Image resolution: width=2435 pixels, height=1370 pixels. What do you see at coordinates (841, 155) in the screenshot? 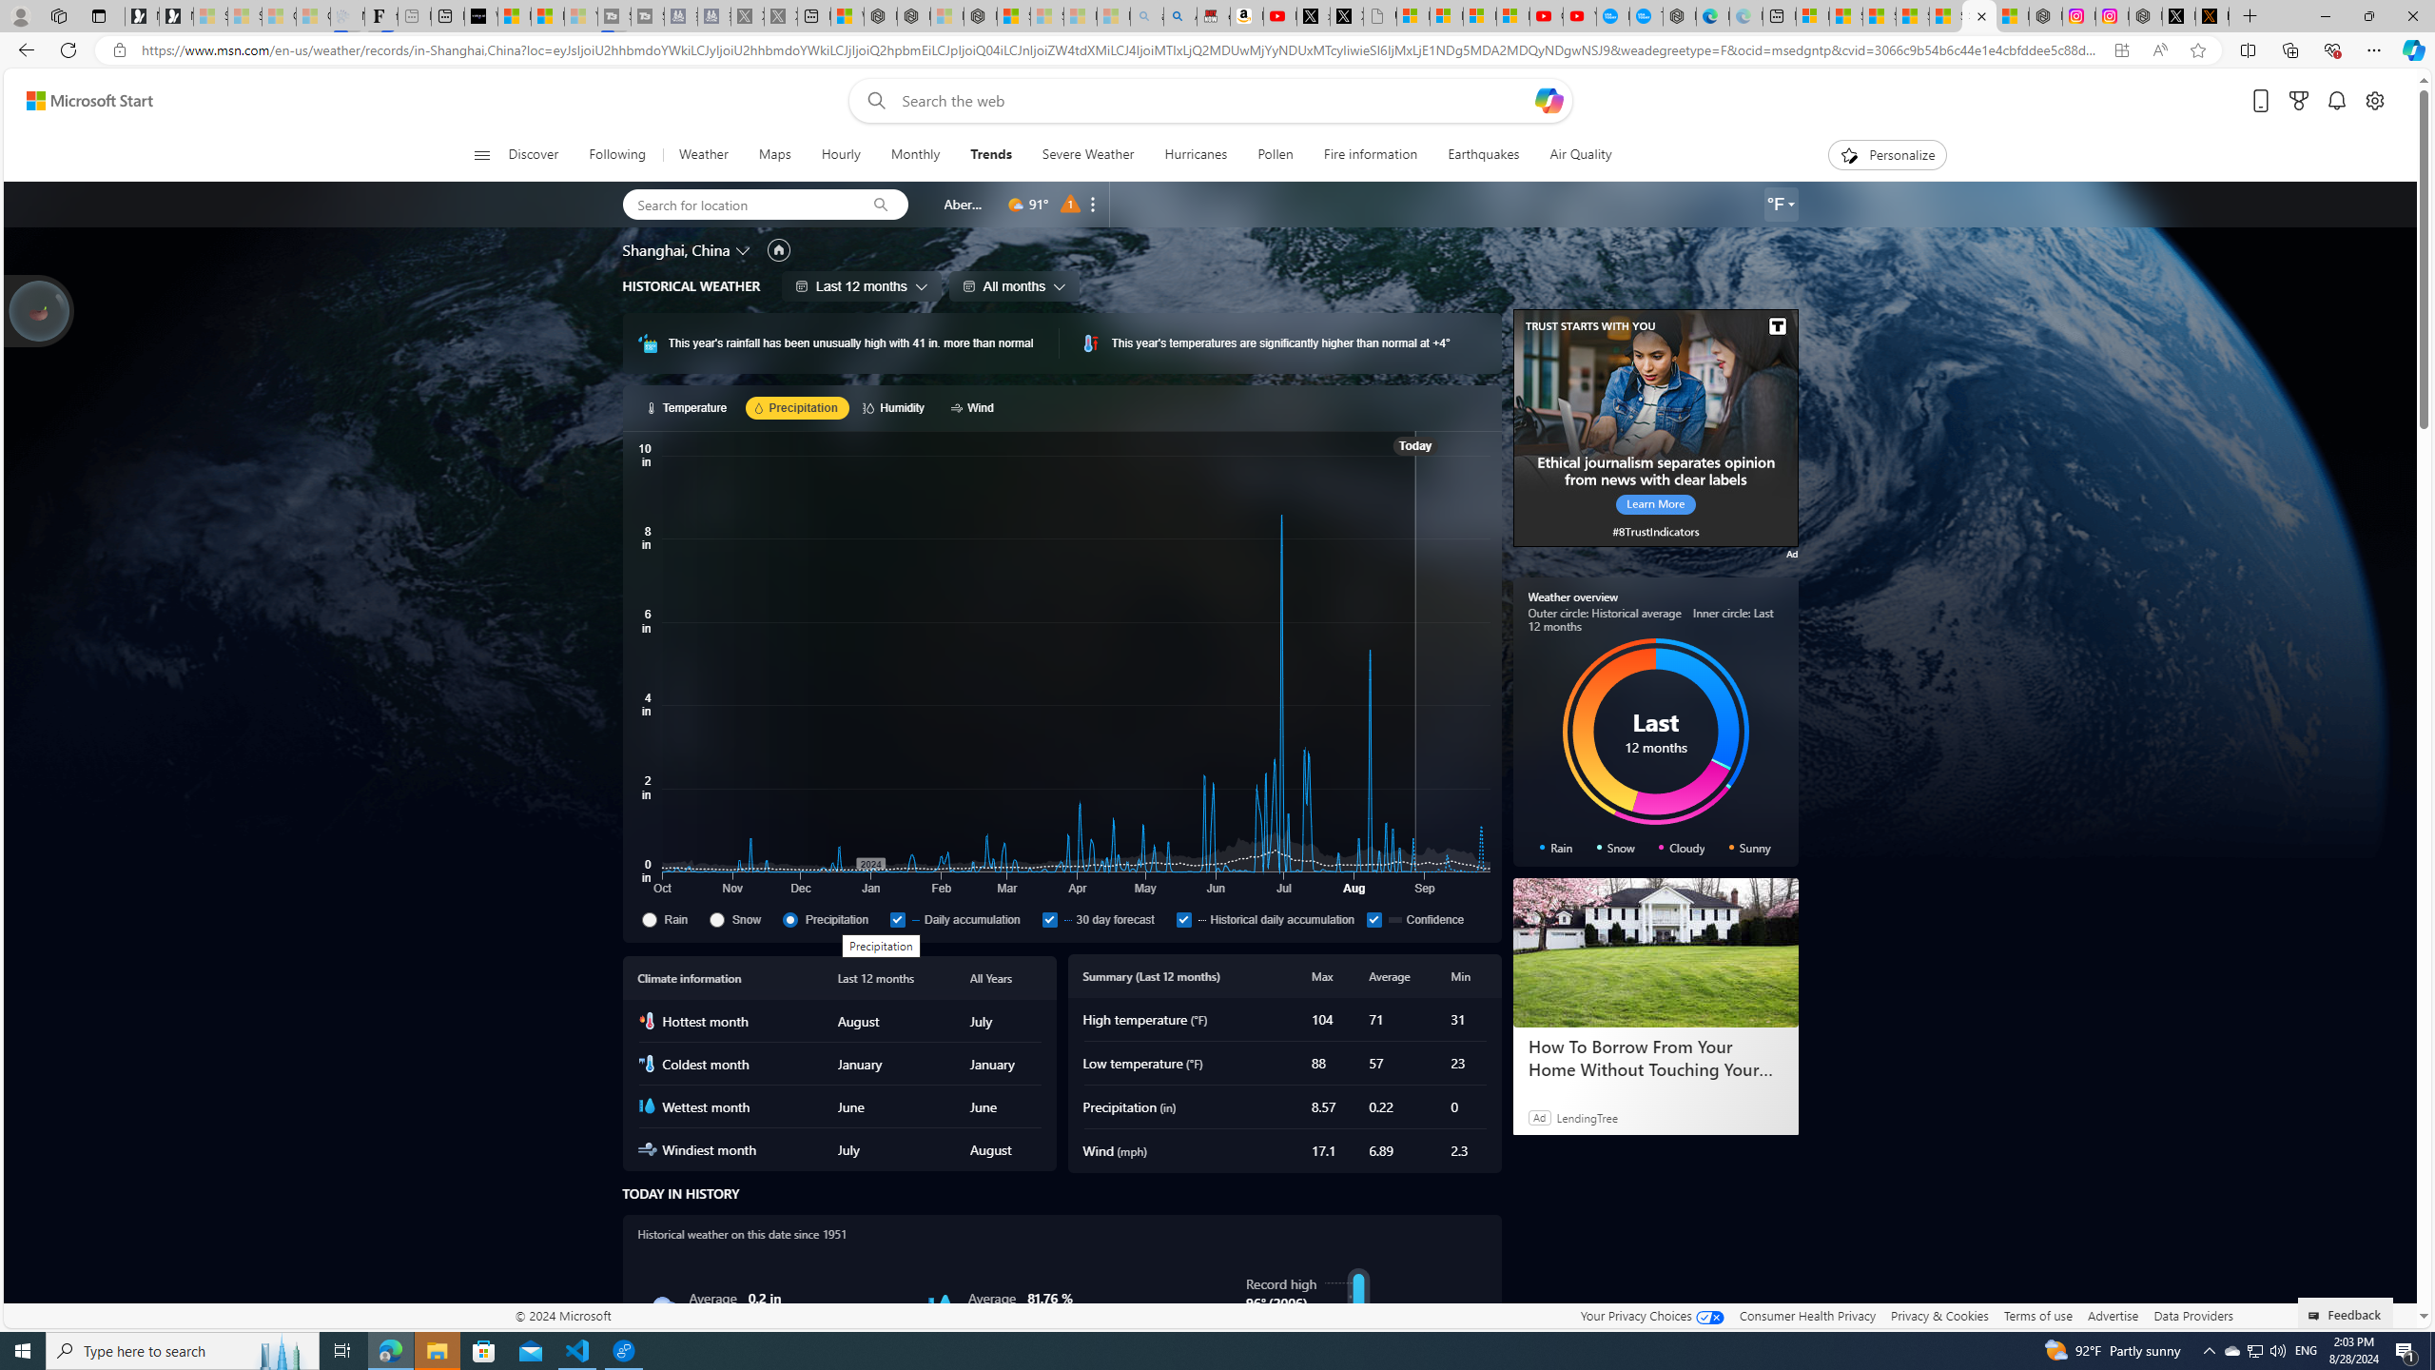
I see `Hourly` at bounding box center [841, 155].